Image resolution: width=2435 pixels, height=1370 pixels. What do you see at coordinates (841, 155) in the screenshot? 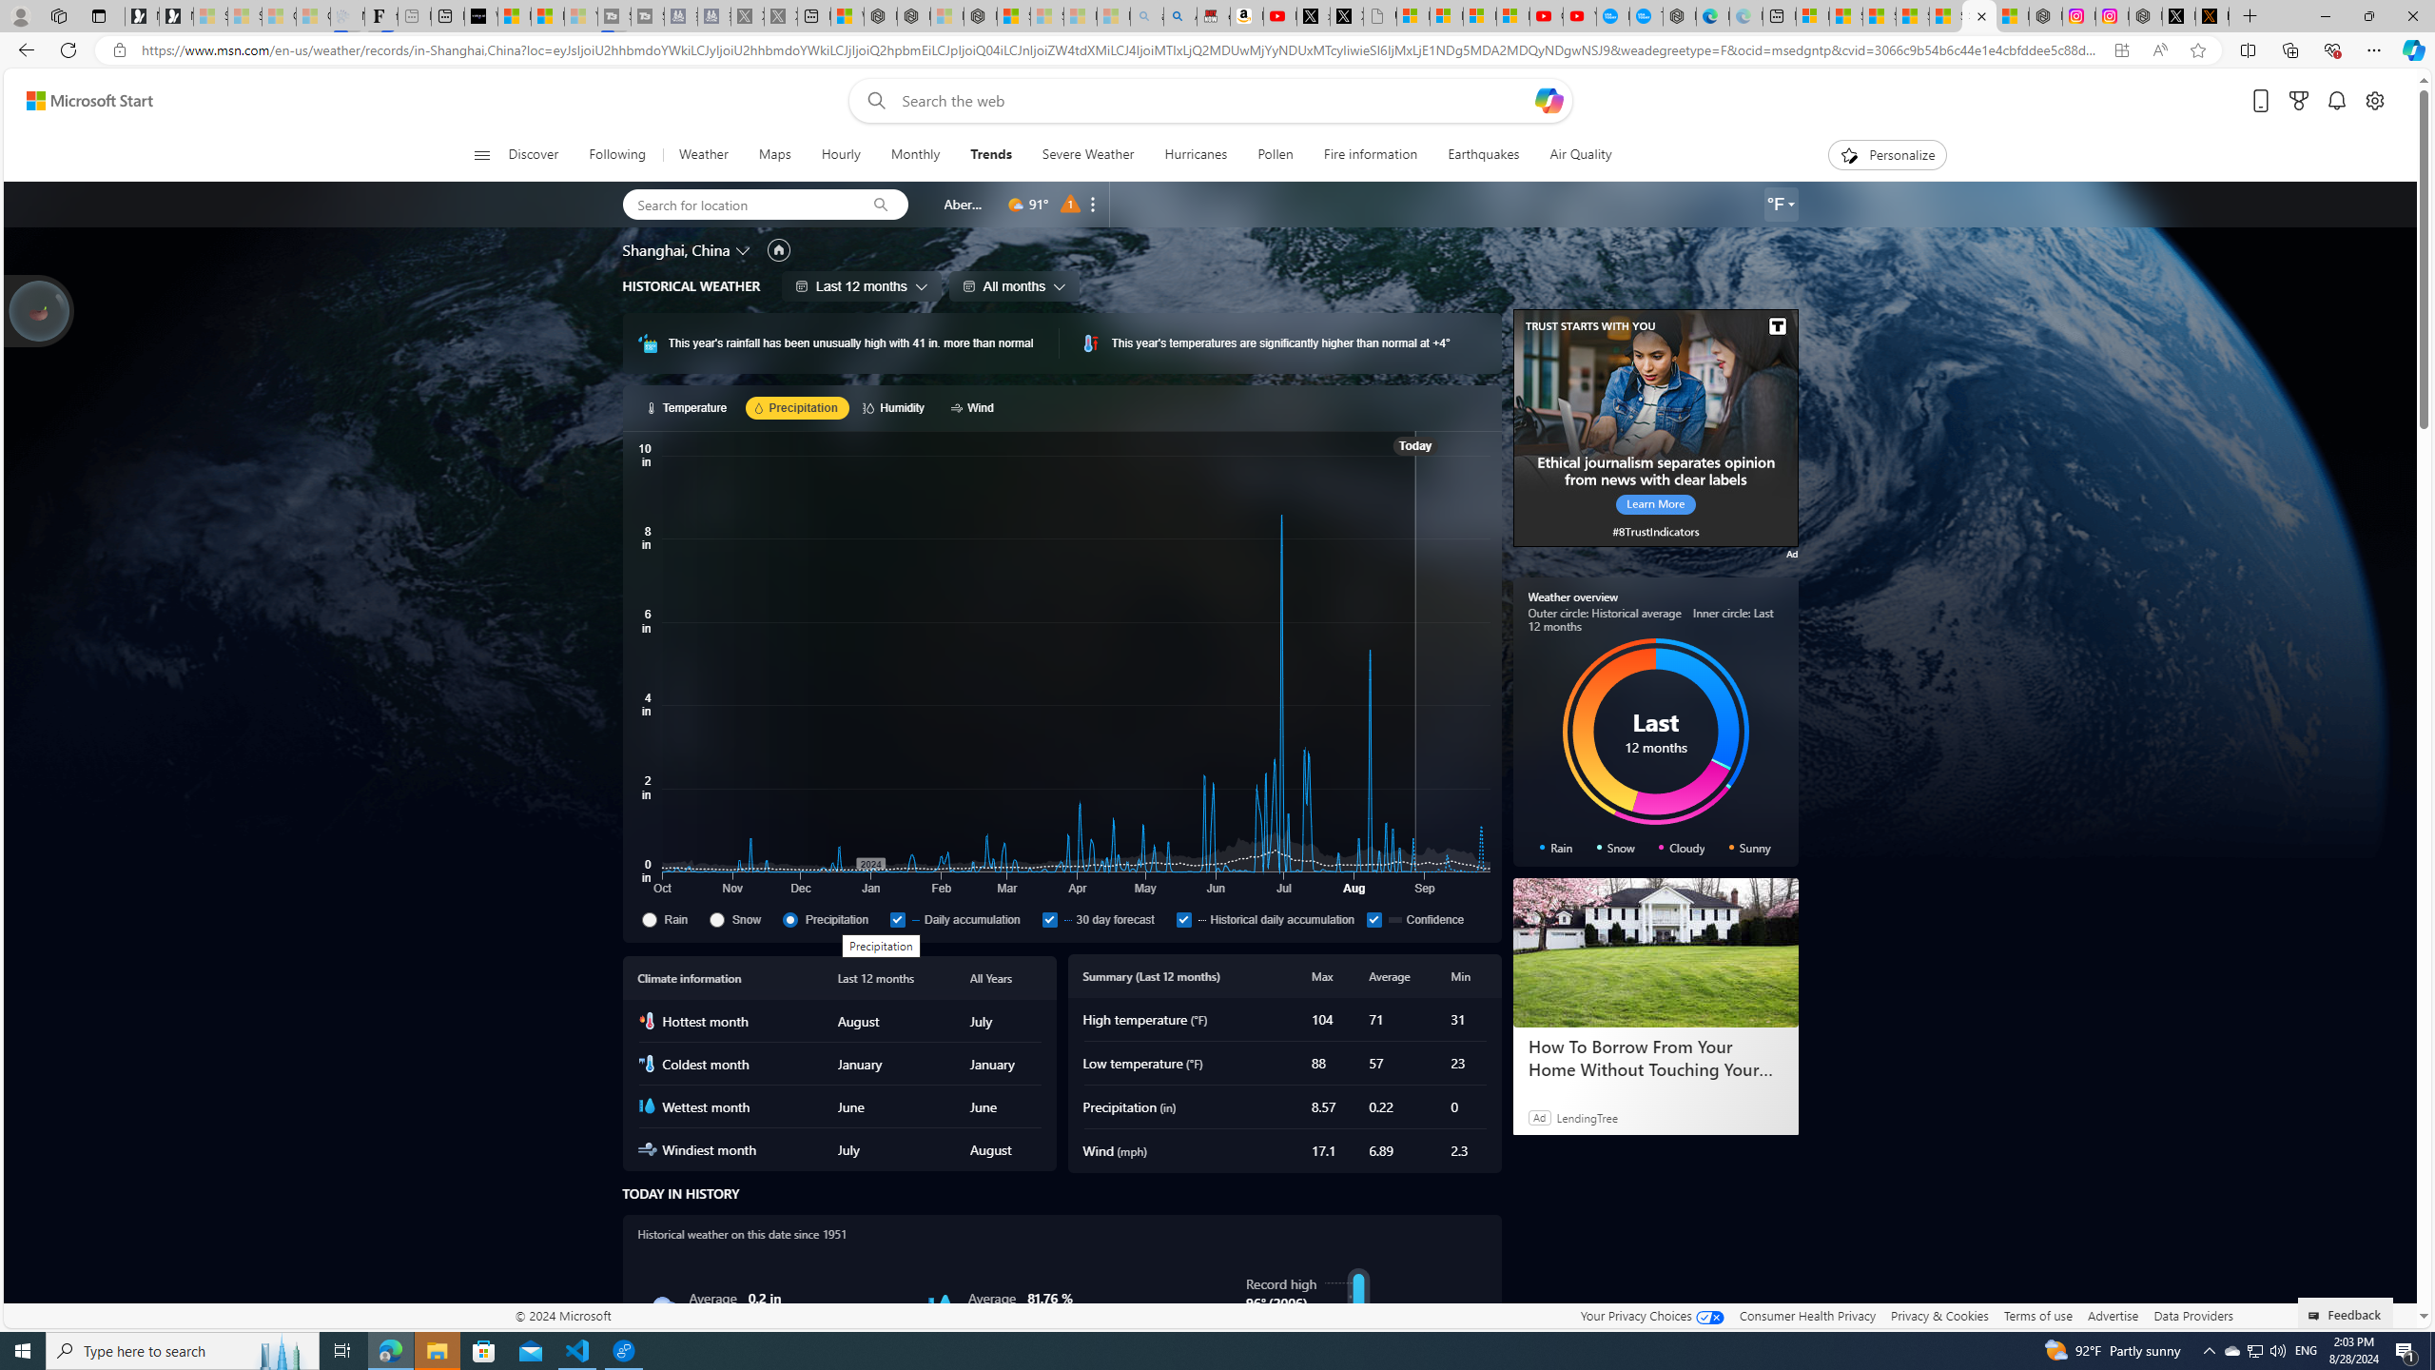
I see `Hourly` at bounding box center [841, 155].